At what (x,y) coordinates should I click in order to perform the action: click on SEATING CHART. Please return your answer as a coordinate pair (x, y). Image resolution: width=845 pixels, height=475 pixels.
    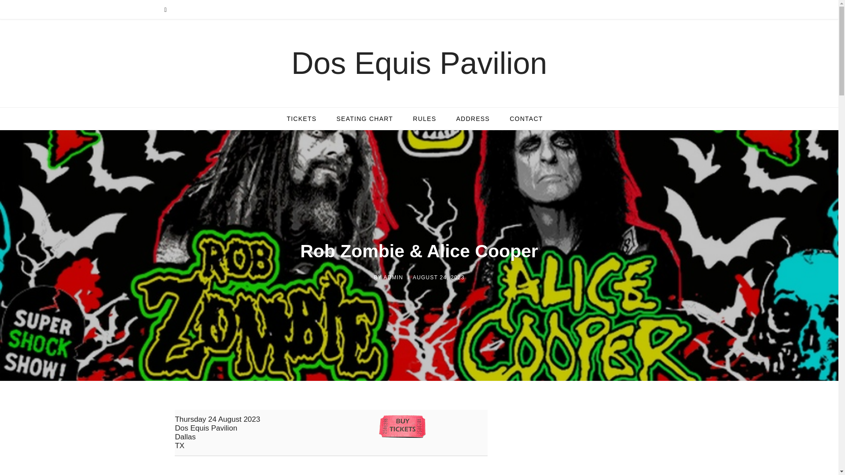
    Looking at the image, I should click on (364, 119).